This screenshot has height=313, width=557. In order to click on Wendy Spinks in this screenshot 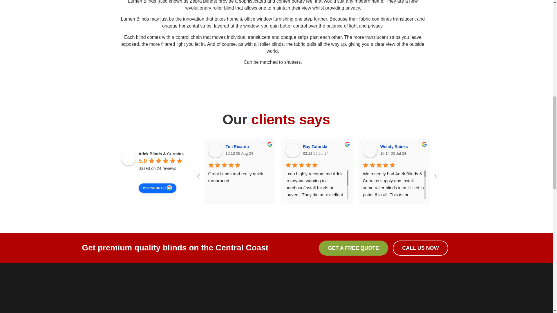, I will do `click(370, 150)`.